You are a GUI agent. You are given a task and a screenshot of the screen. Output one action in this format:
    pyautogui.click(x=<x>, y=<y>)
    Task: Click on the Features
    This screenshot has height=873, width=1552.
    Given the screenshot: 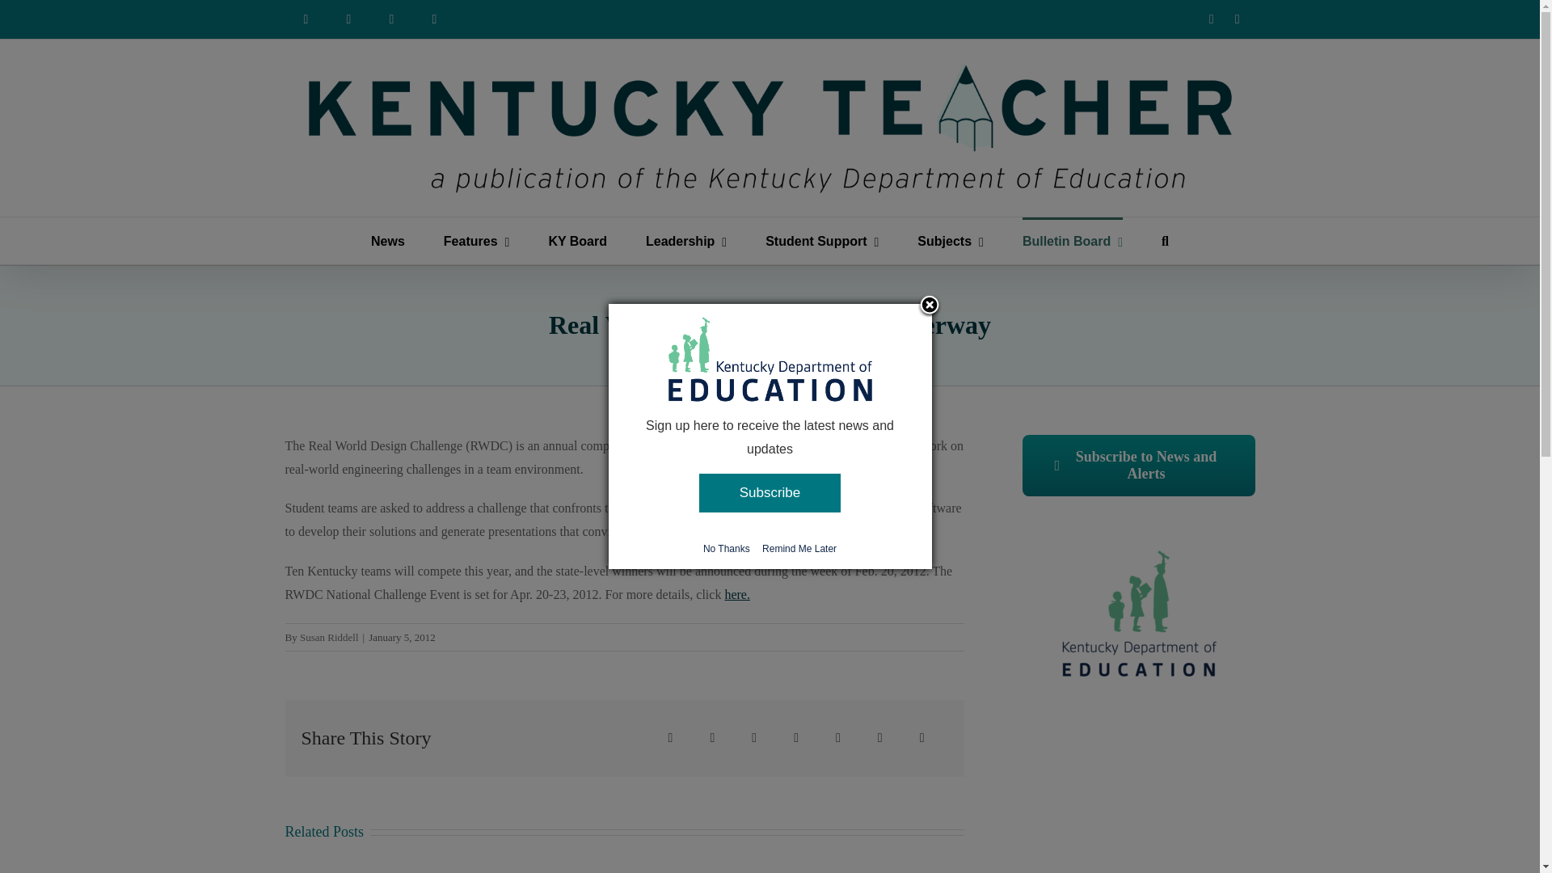 What is the action you would take?
    pyautogui.click(x=477, y=241)
    